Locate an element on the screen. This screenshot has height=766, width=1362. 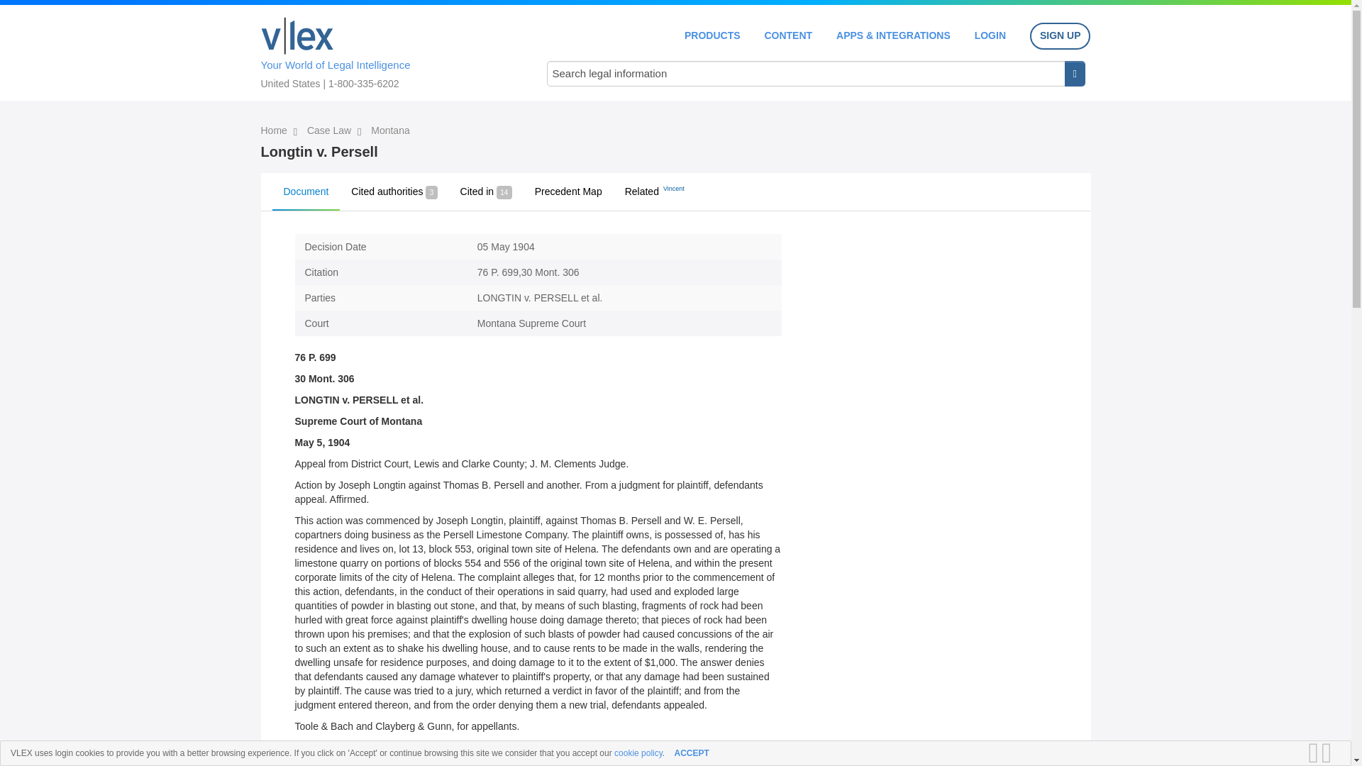
Montana is located at coordinates (390, 131).